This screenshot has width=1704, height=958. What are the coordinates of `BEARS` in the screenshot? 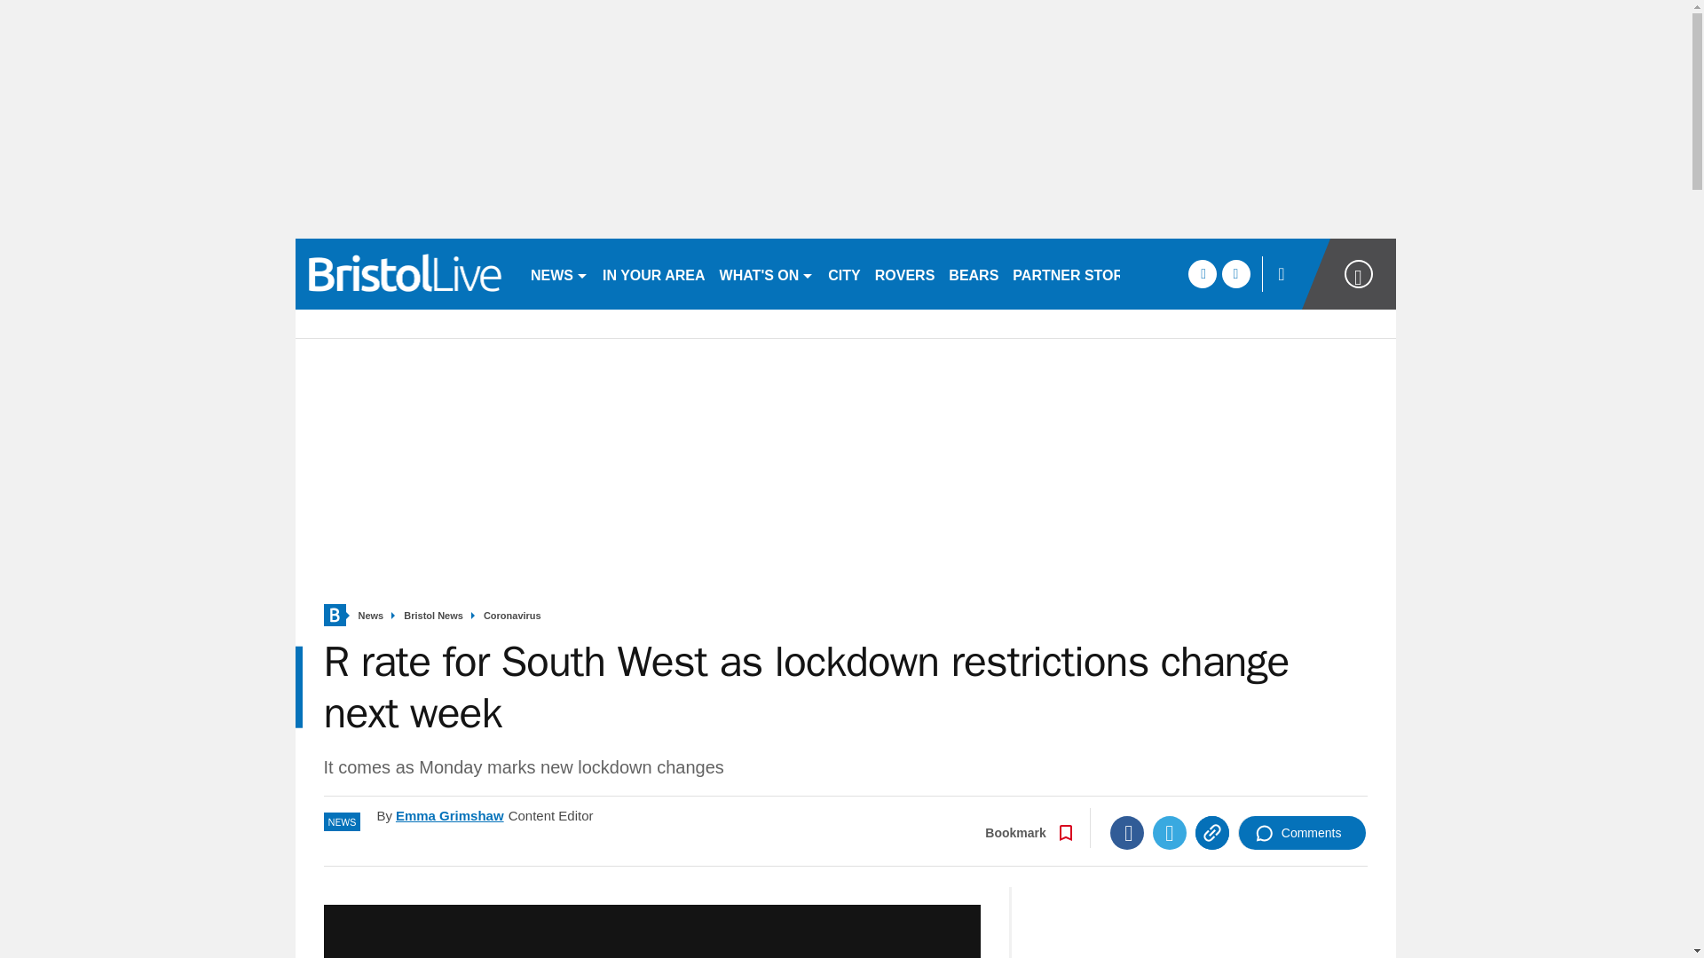 It's located at (973, 273).